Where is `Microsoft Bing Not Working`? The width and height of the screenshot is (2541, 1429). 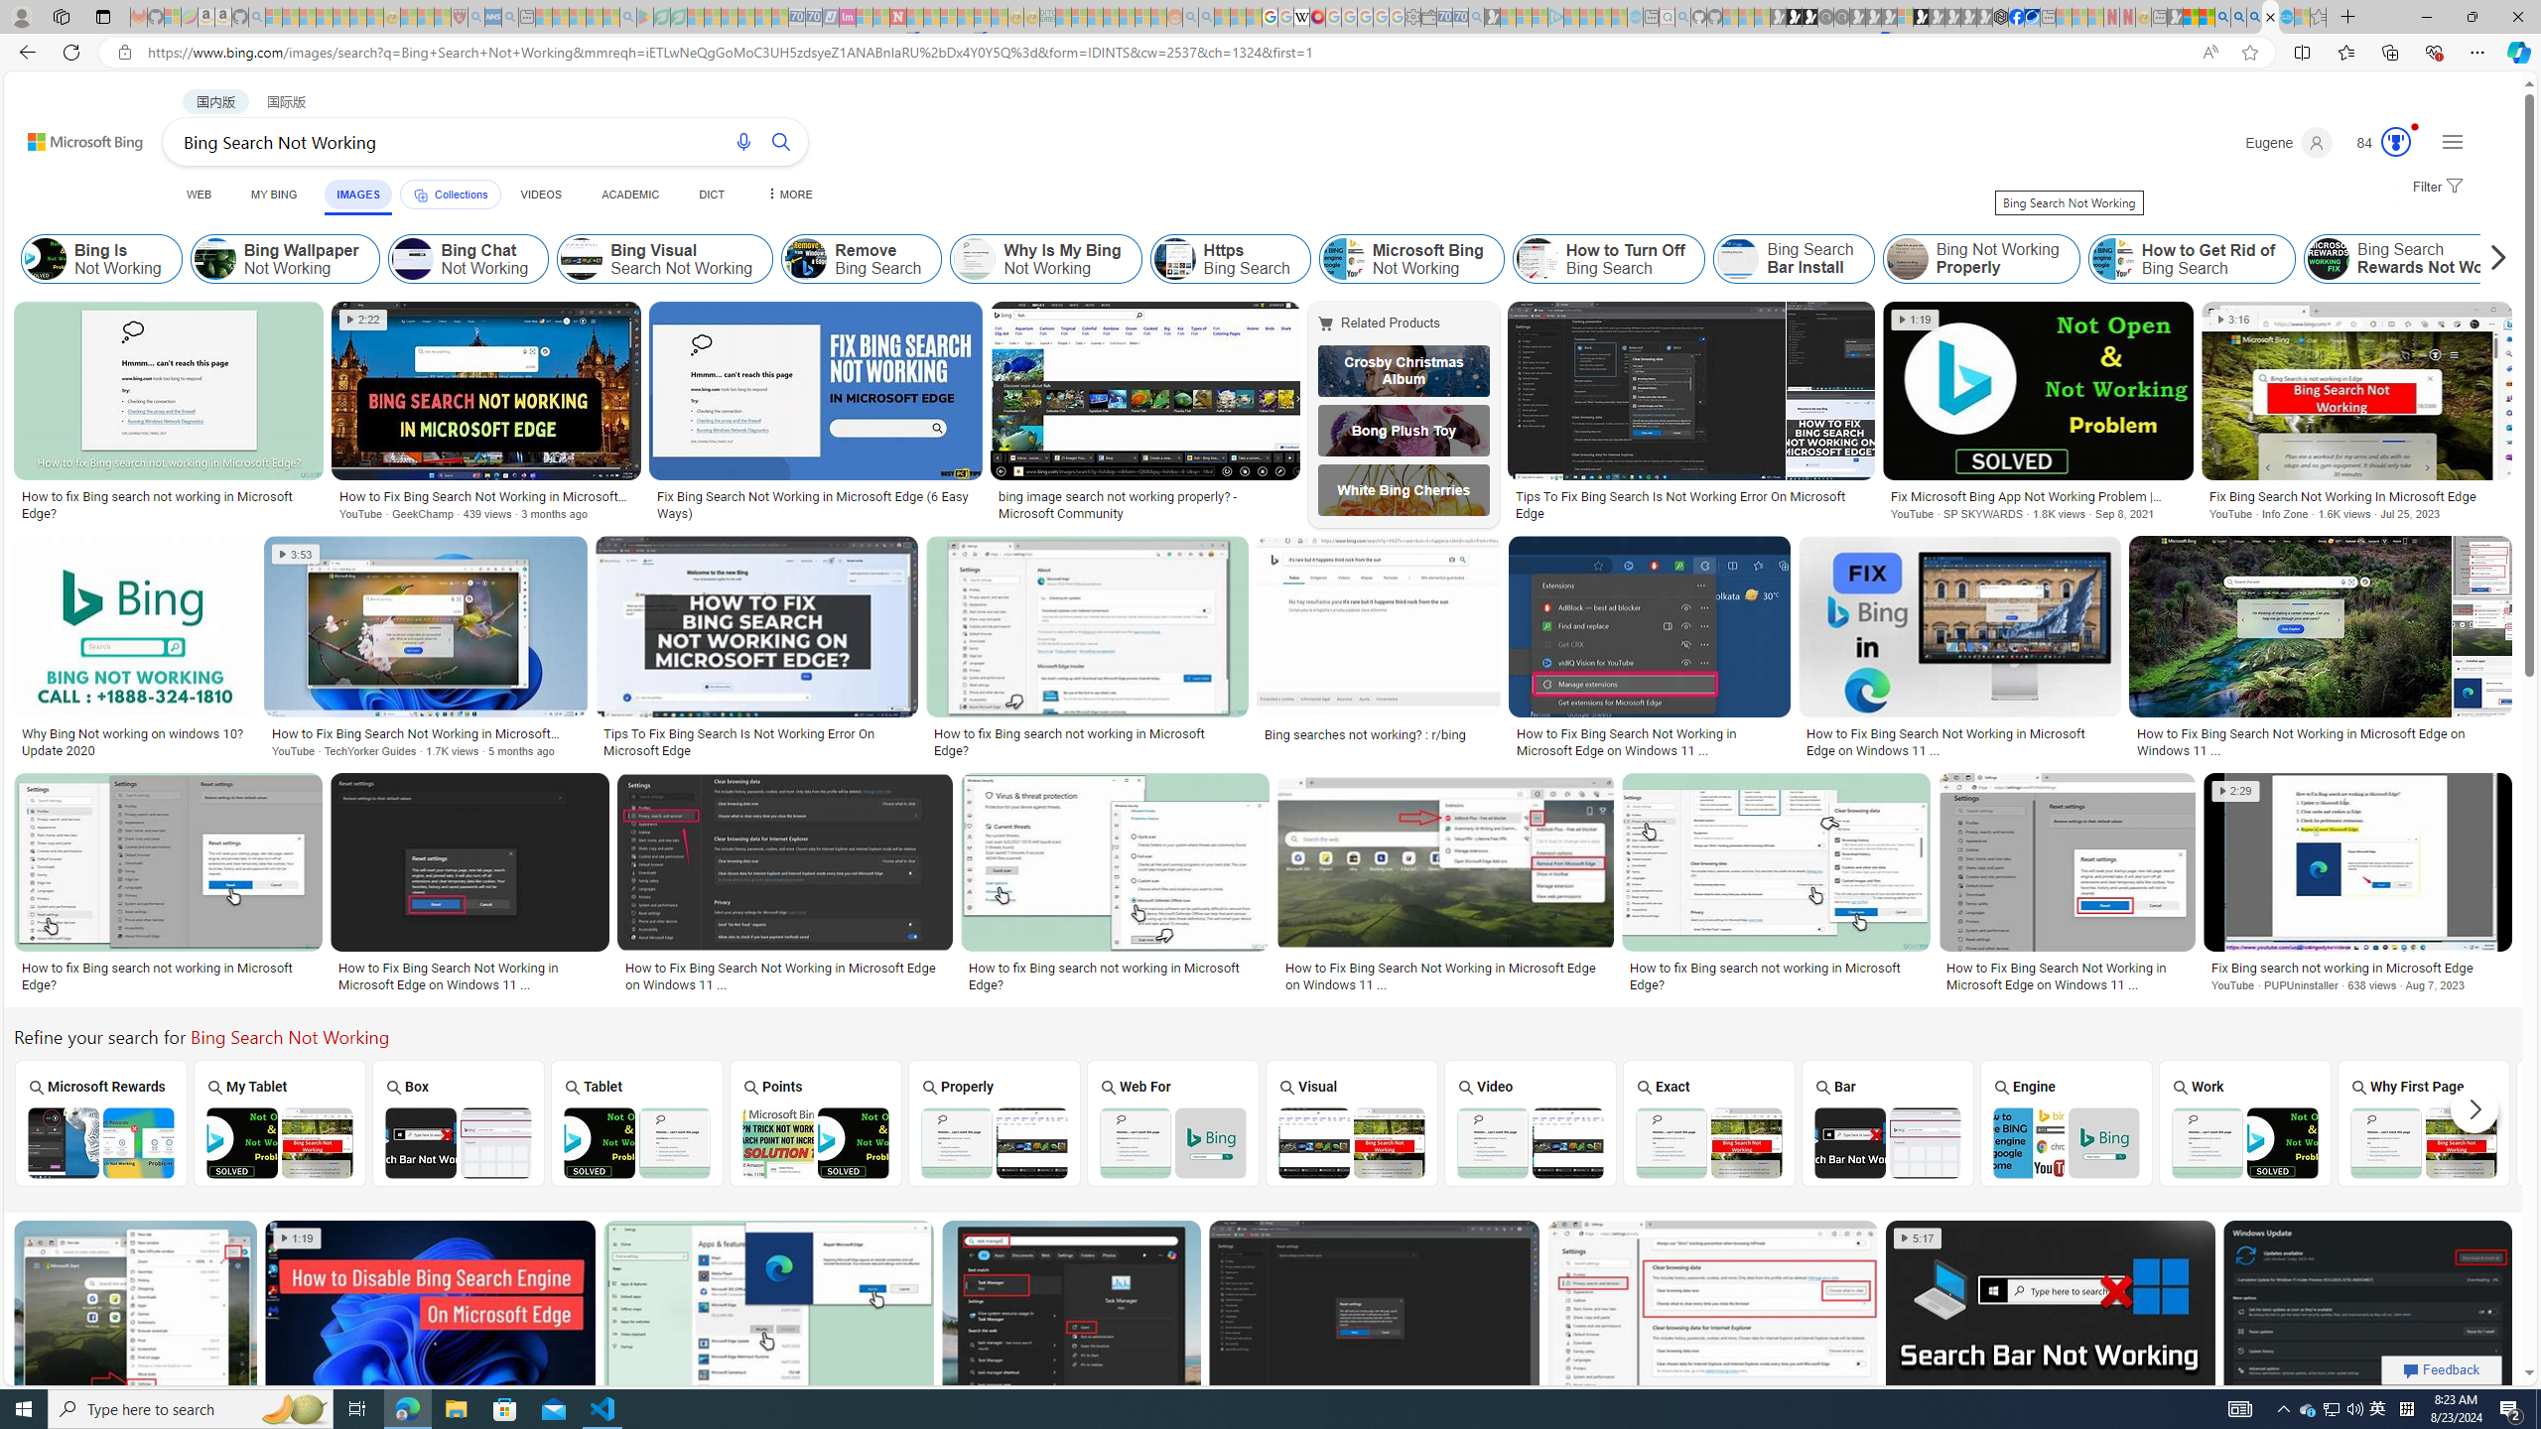 Microsoft Bing Not Working is located at coordinates (1342, 259).